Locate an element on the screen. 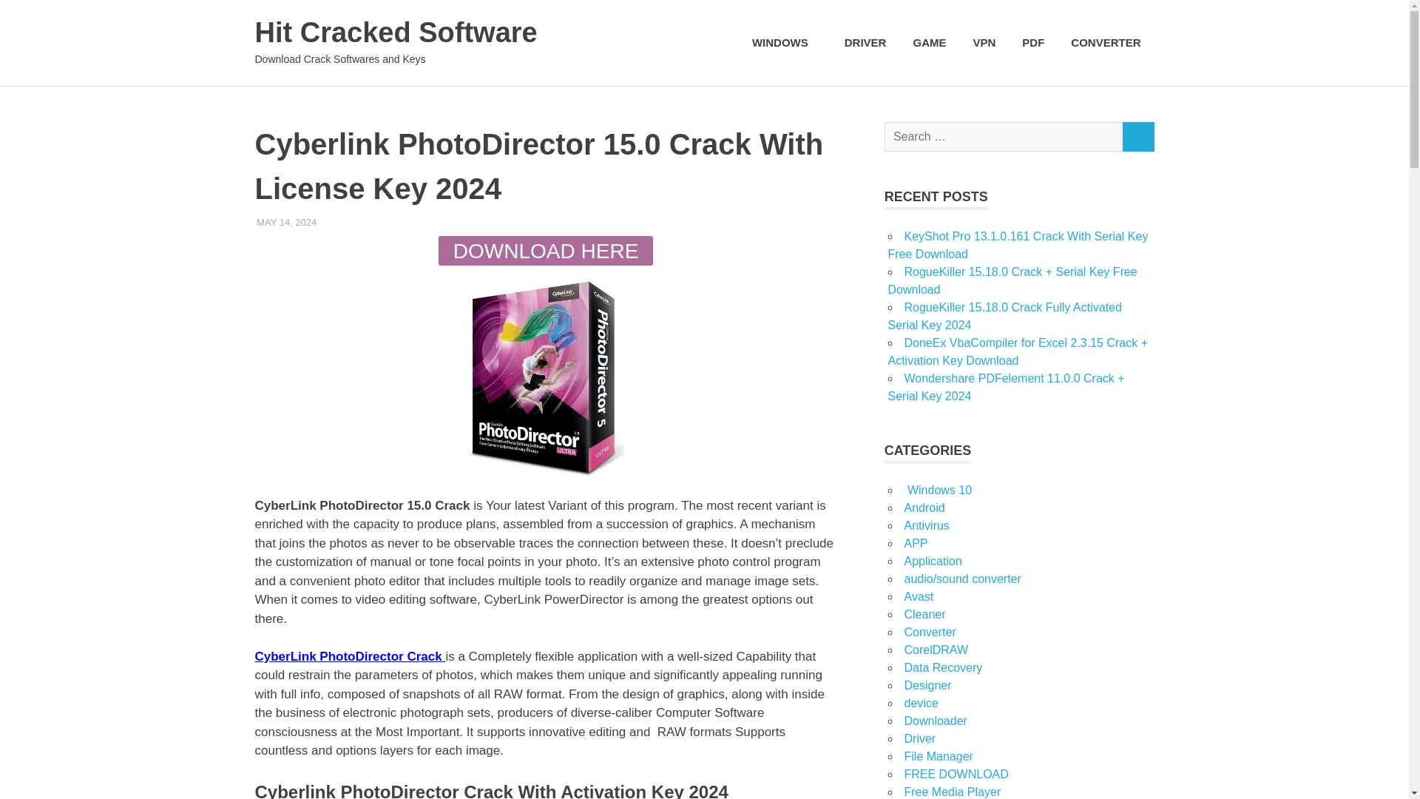  SOFTWARE is located at coordinates (407, 222).